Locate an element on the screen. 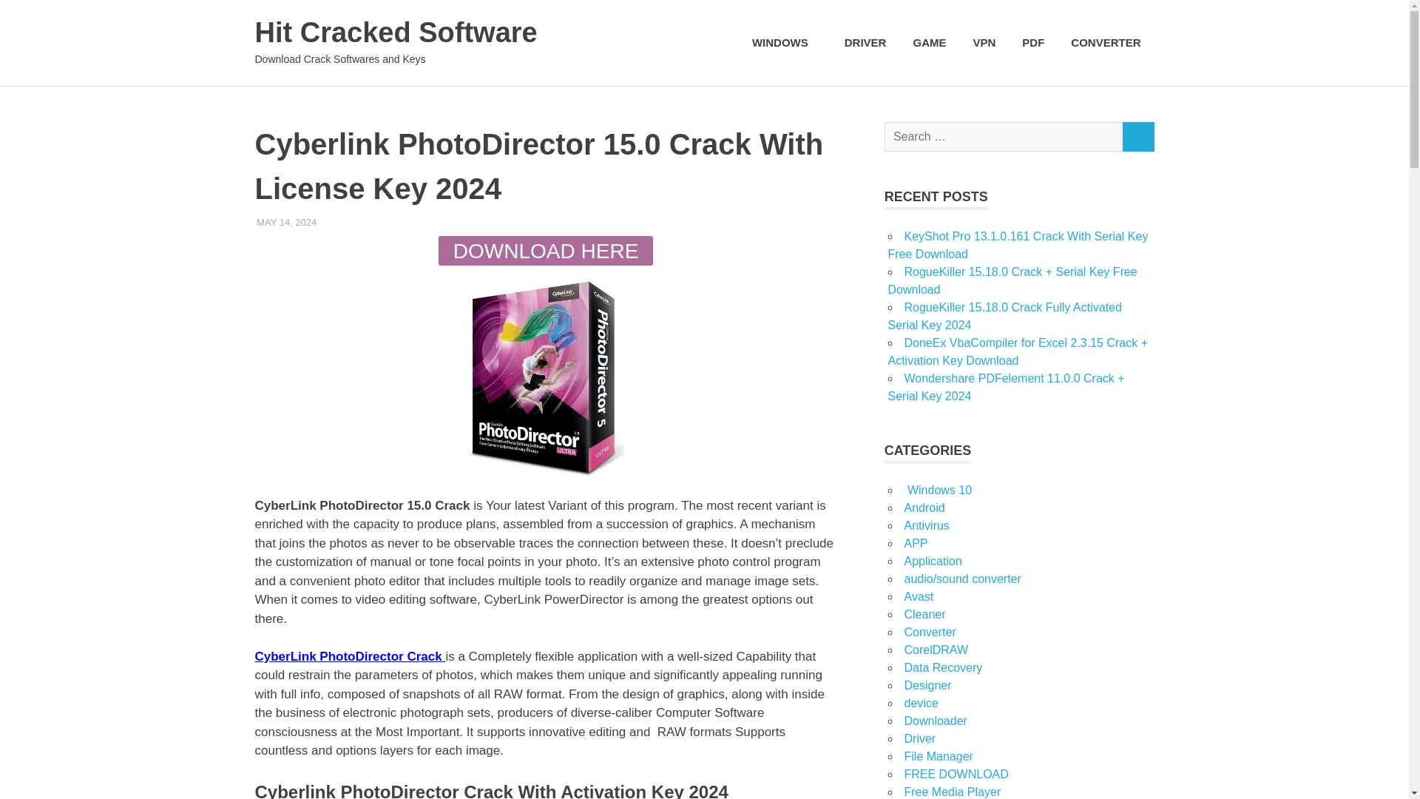  SOFTWARE is located at coordinates (407, 222).